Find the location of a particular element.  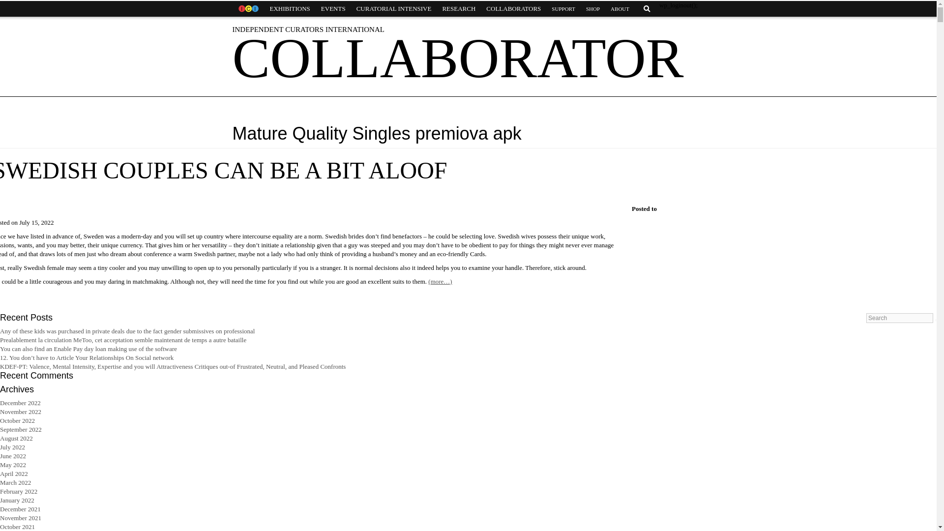

COLLABORATORS is located at coordinates (513, 9).